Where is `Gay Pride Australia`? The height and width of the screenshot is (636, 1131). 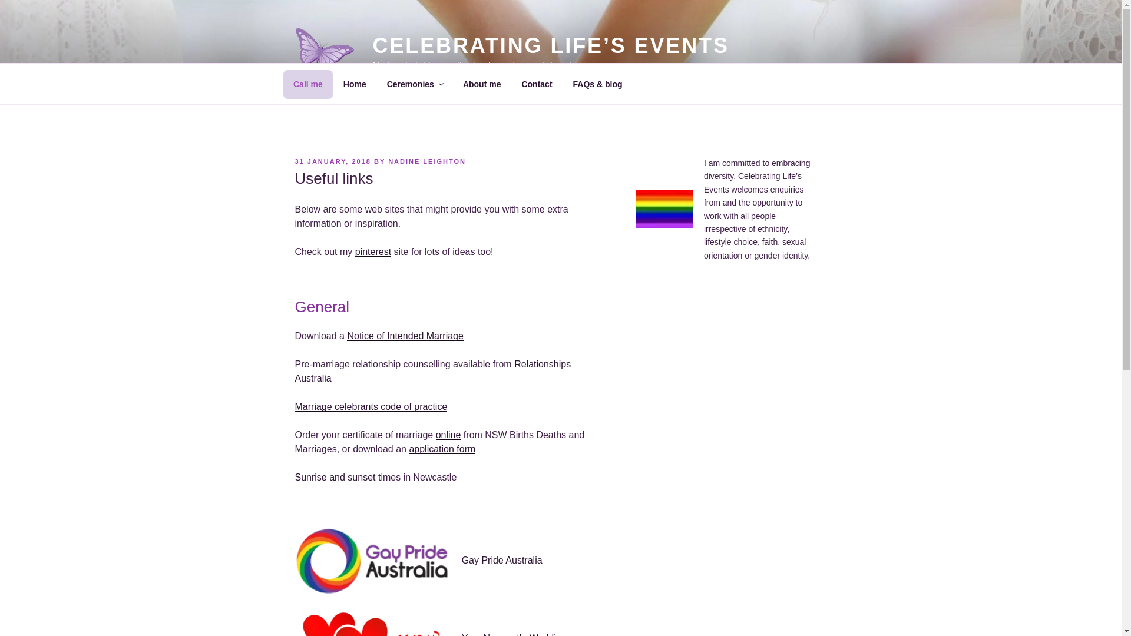 Gay Pride Australia is located at coordinates (502, 561).